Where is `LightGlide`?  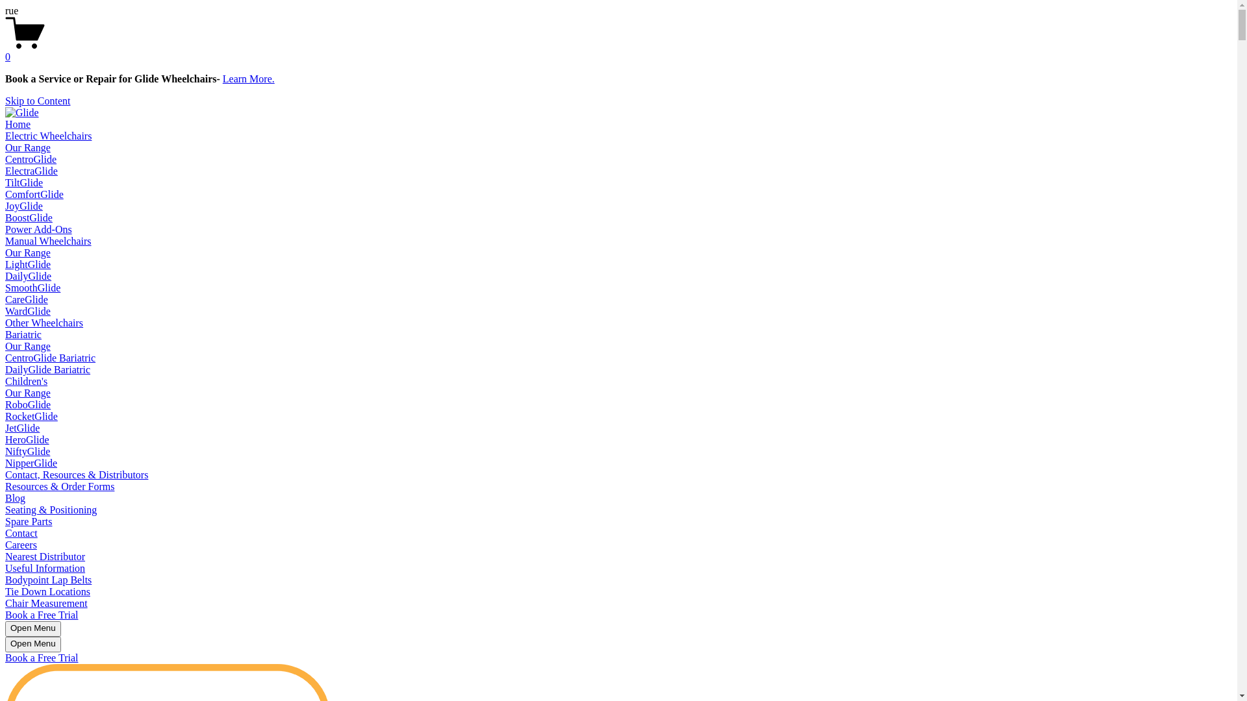
LightGlide is located at coordinates (28, 265).